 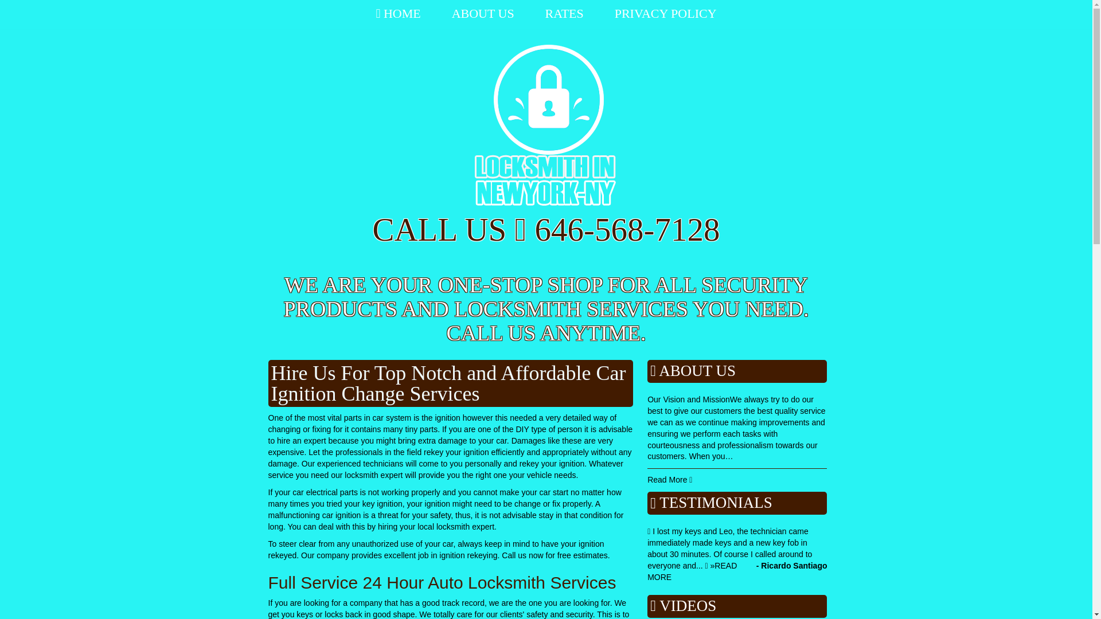 I want to click on VIDEOS, so click(x=688, y=606).